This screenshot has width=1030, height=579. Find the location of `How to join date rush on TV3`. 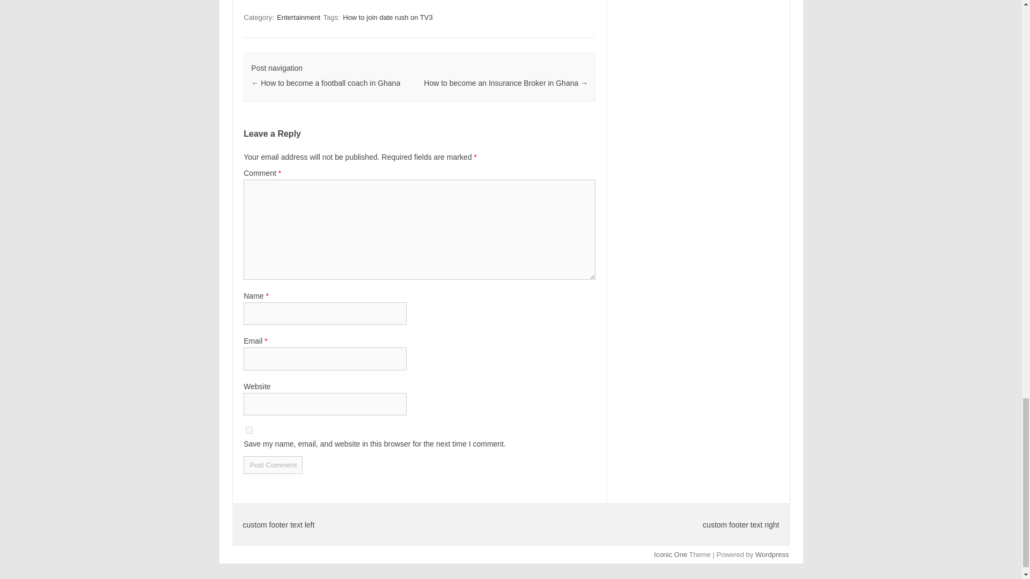

How to join date rush on TV3 is located at coordinates (387, 17).